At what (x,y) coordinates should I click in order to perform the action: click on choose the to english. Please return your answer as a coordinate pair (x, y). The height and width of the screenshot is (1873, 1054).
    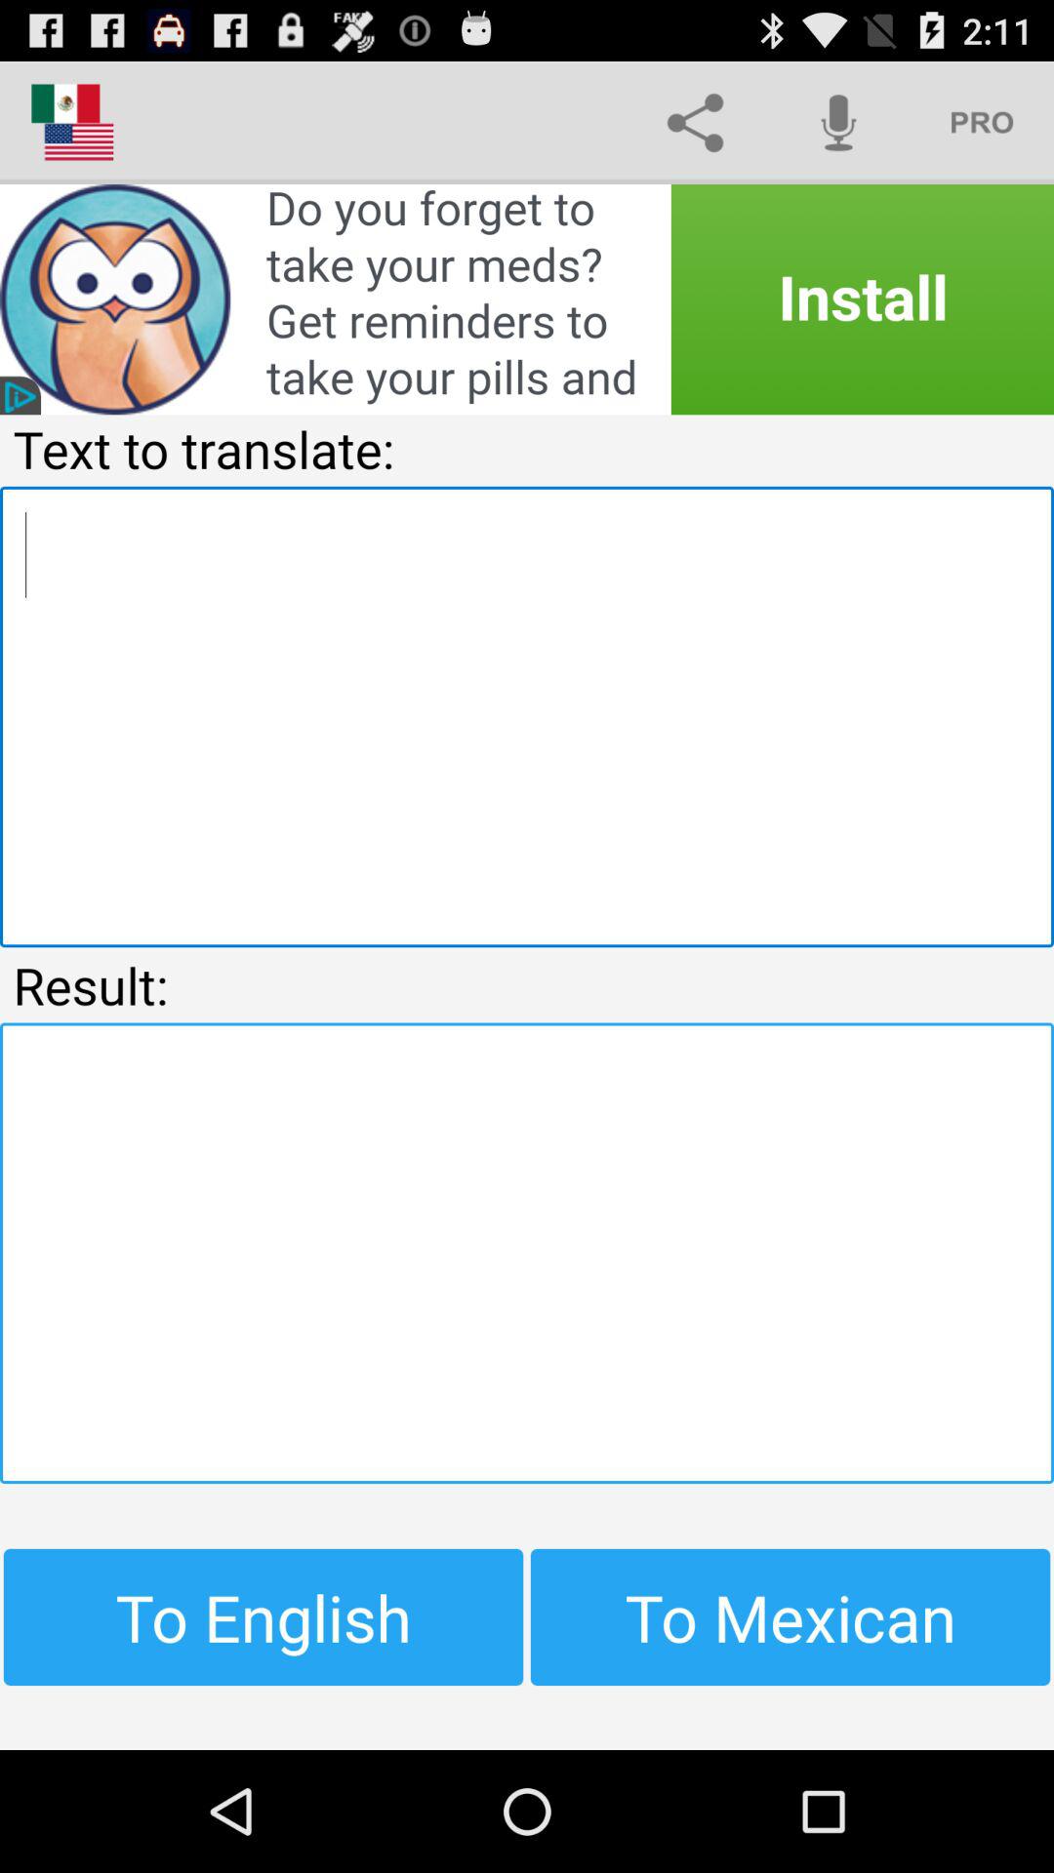
    Looking at the image, I should click on (263, 1616).